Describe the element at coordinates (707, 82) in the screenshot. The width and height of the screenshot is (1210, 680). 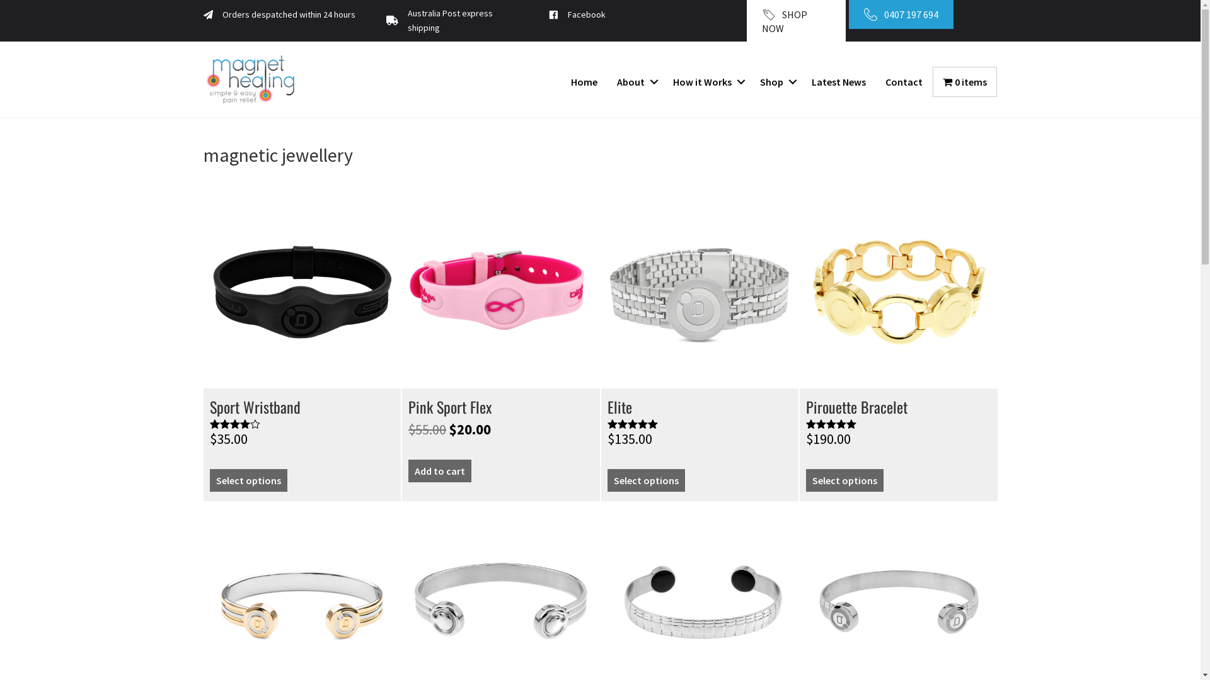
I see `How it Works` at that location.